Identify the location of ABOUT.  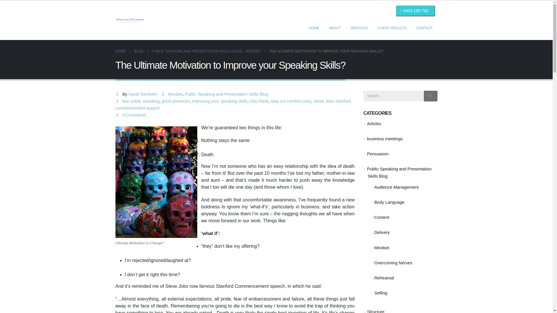
(335, 28).